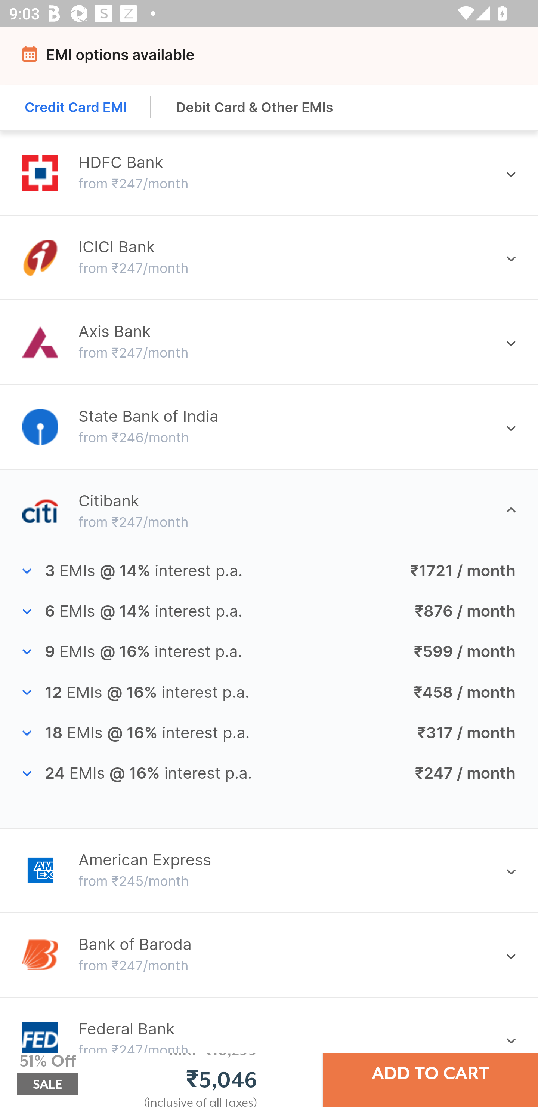 The image size is (538, 1107). I want to click on Bank of Baroda Bank of Baroda from ₹247/month, so click(269, 954).